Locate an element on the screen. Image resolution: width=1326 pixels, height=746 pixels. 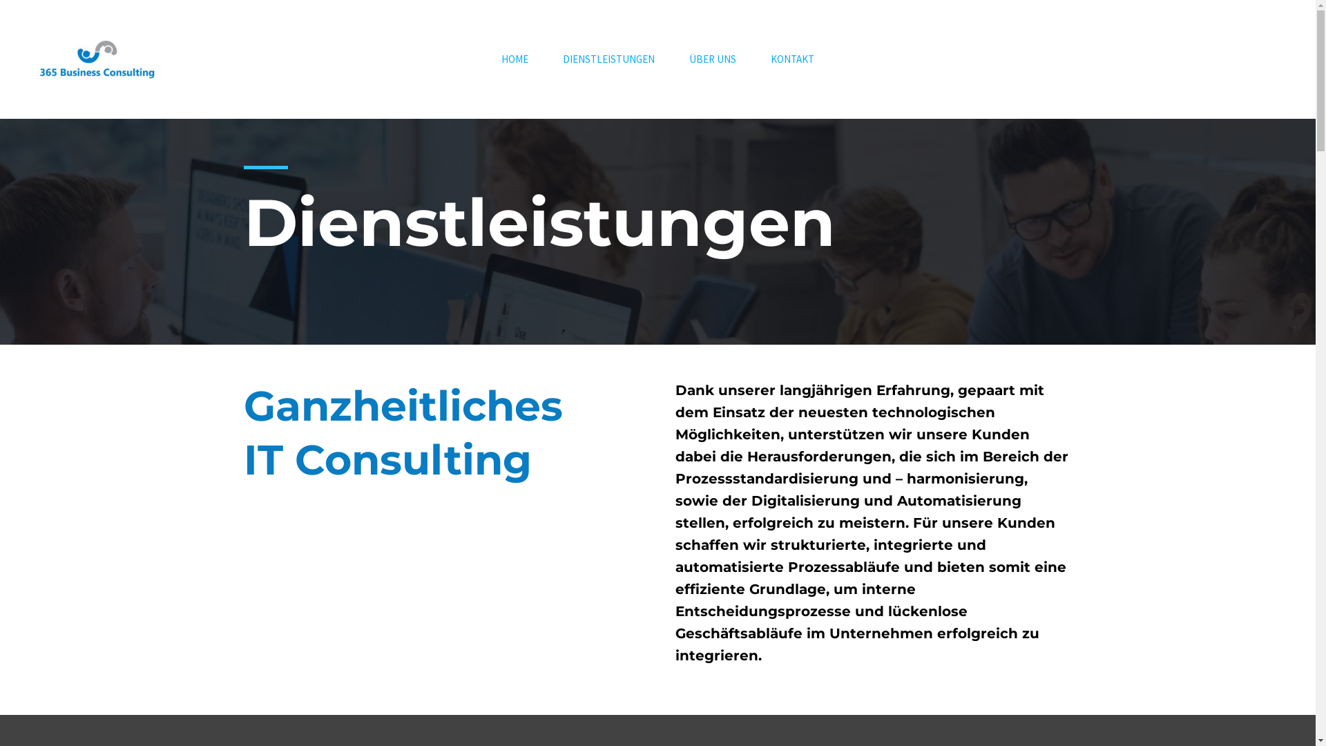
HOME is located at coordinates (515, 59).